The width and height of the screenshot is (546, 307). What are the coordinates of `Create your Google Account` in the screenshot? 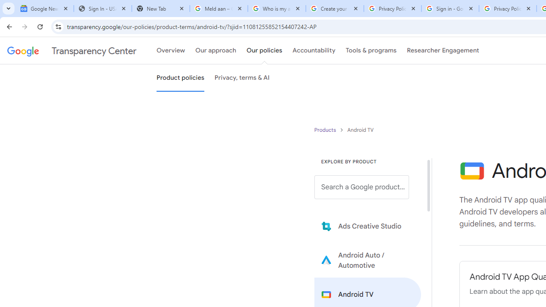 It's located at (334, 9).